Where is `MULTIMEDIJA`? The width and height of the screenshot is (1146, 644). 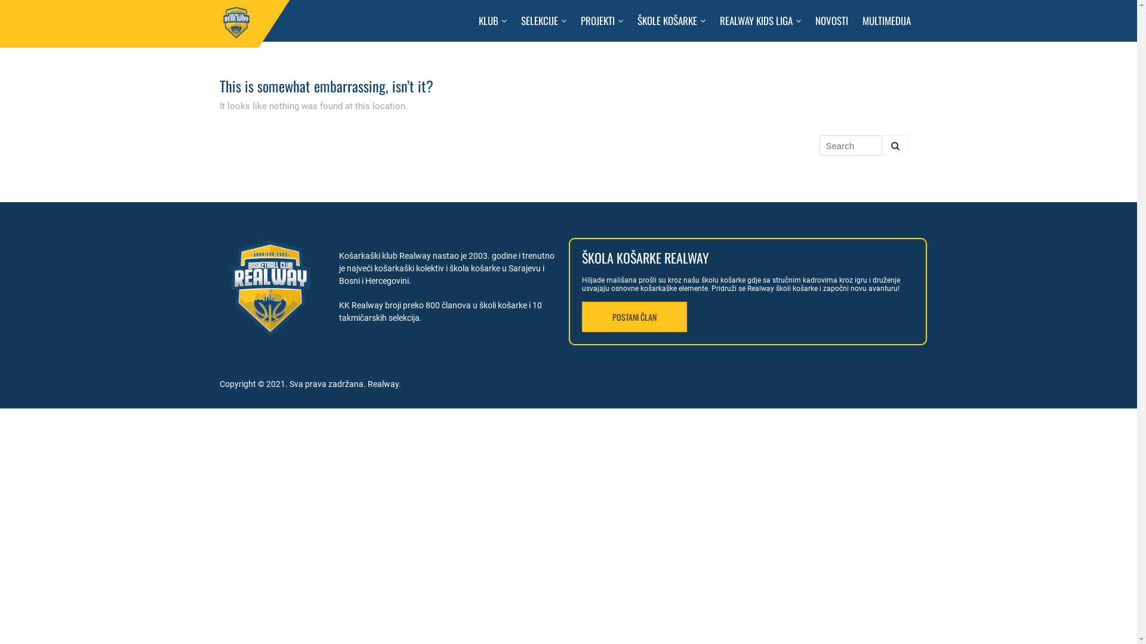 MULTIMEDIJA is located at coordinates (886, 21).